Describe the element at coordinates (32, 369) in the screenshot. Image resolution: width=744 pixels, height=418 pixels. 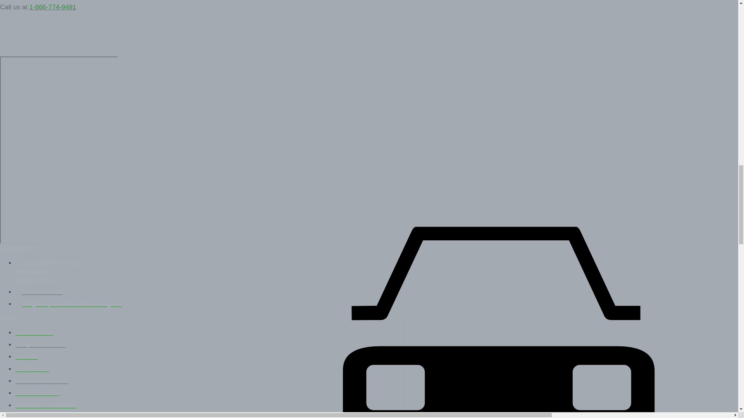
I see `Car Removal` at that location.